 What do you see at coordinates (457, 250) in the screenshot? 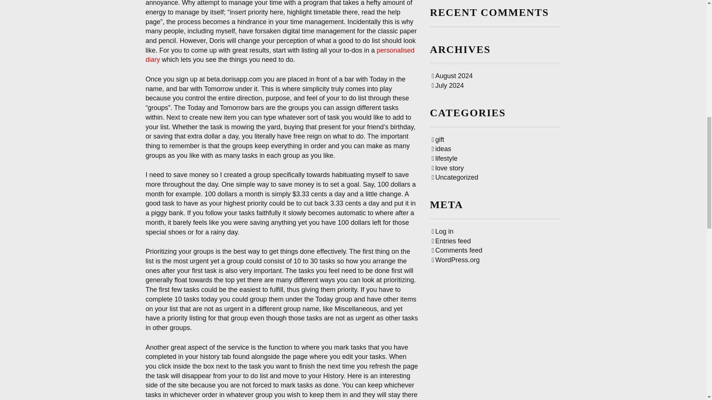
I see `Comments feed` at bounding box center [457, 250].